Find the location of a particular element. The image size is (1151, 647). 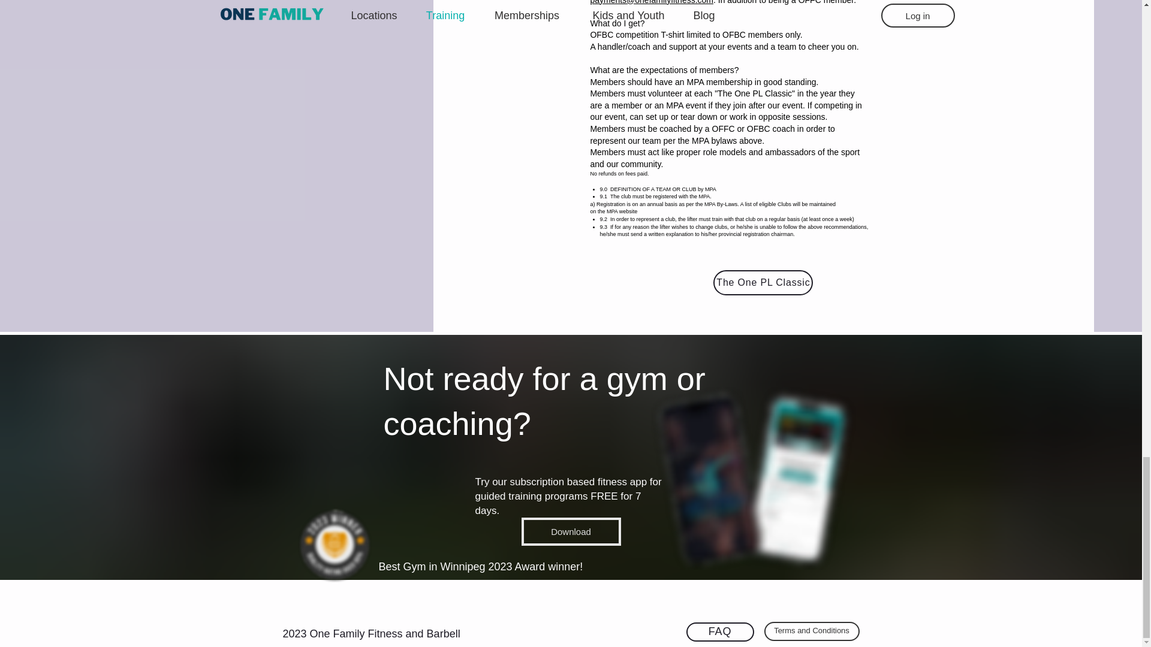

Terms and Conditions is located at coordinates (811, 631).